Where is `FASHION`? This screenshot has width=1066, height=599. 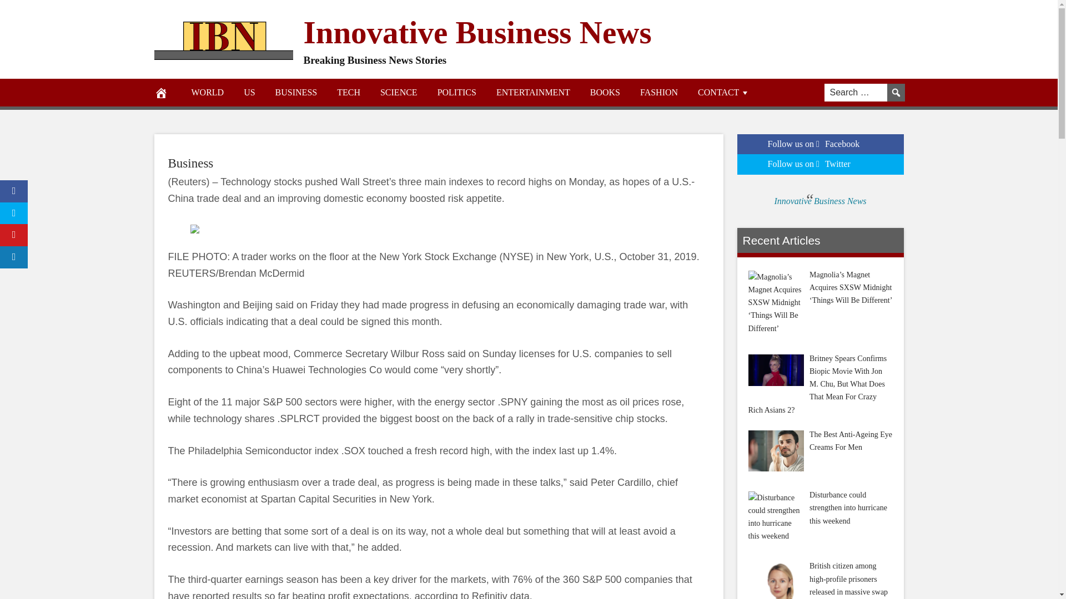 FASHION is located at coordinates (658, 92).